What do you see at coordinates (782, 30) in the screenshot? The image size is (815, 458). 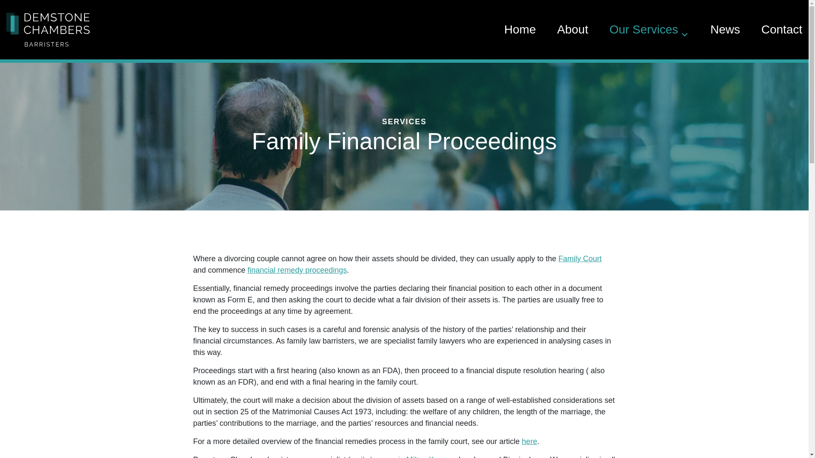 I see `Contact` at bounding box center [782, 30].